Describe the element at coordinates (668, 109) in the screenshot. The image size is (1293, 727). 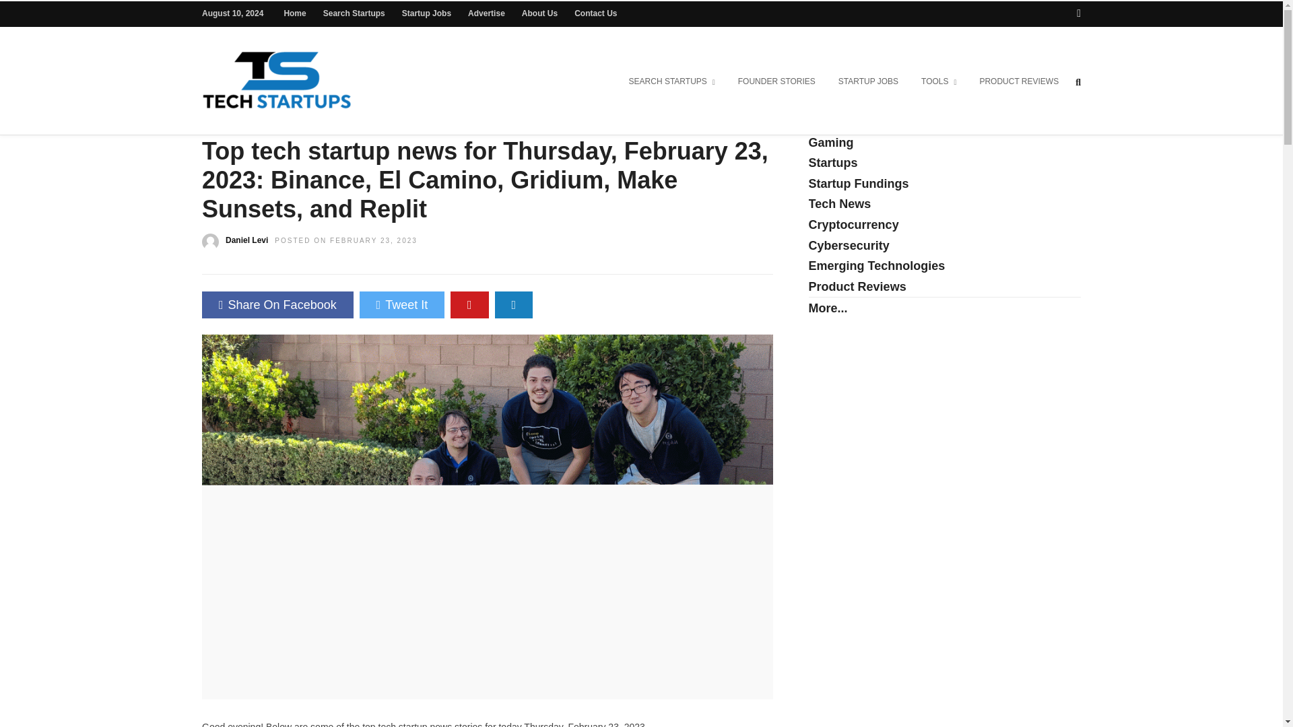
I see `TECH STARTUPS` at that location.